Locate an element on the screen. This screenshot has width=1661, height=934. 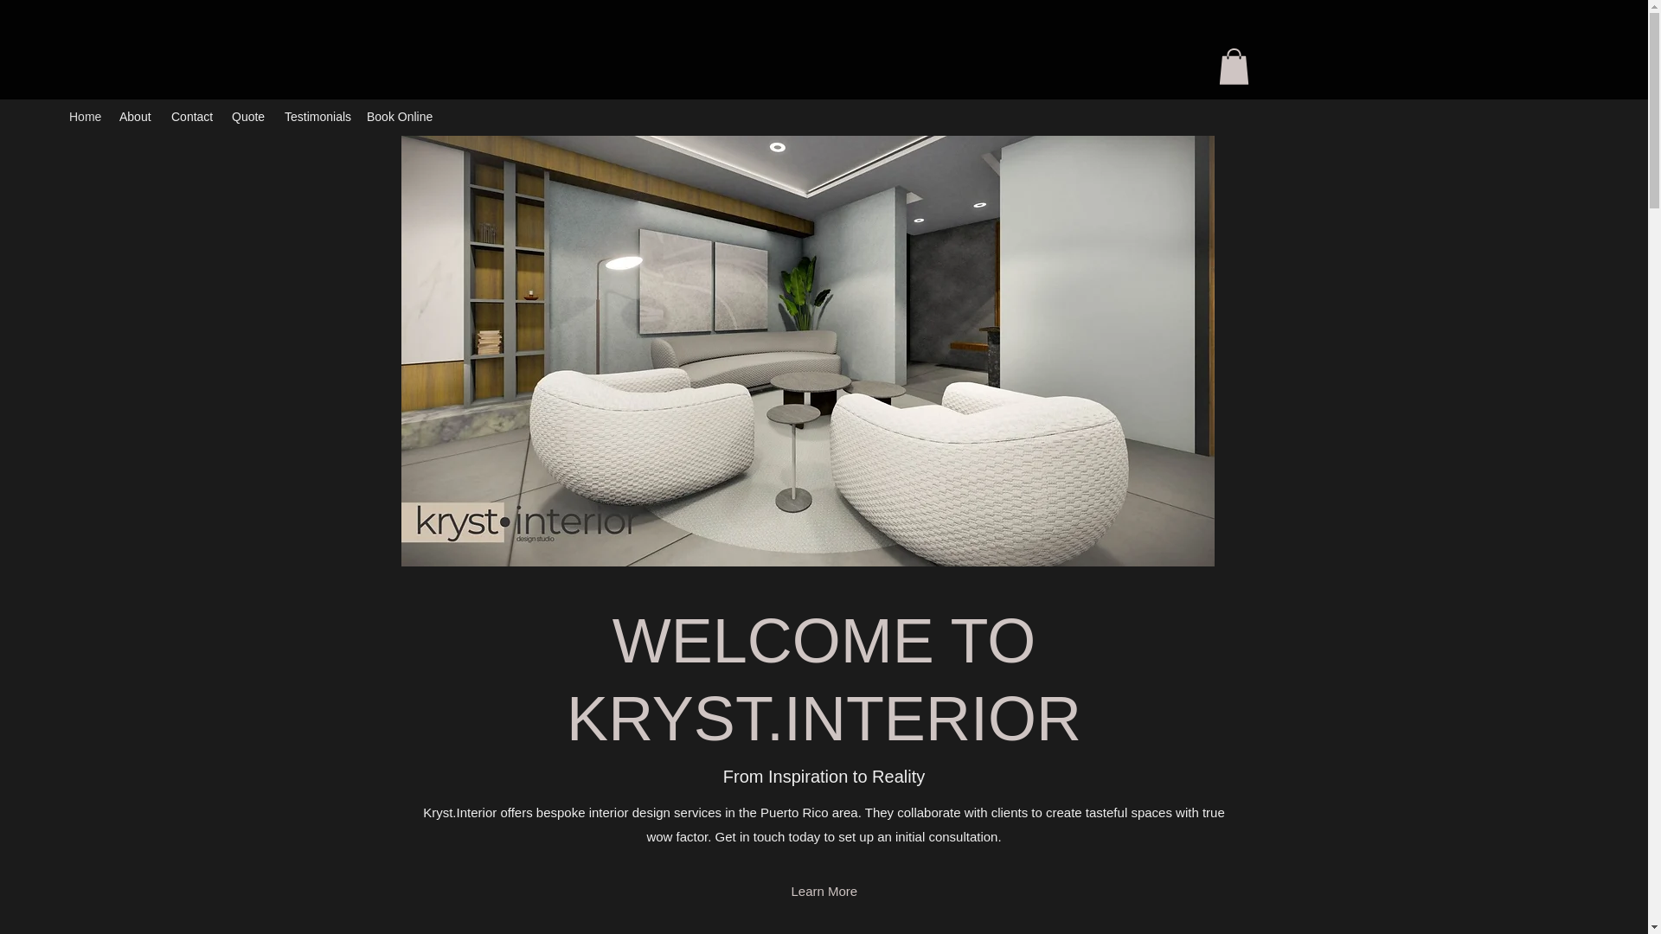
Book Online is located at coordinates (401, 116).